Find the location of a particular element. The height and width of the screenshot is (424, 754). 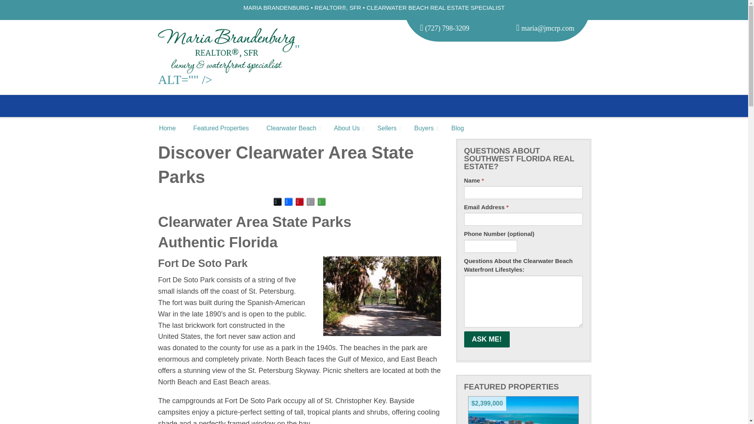

More Options is located at coordinates (321, 202).